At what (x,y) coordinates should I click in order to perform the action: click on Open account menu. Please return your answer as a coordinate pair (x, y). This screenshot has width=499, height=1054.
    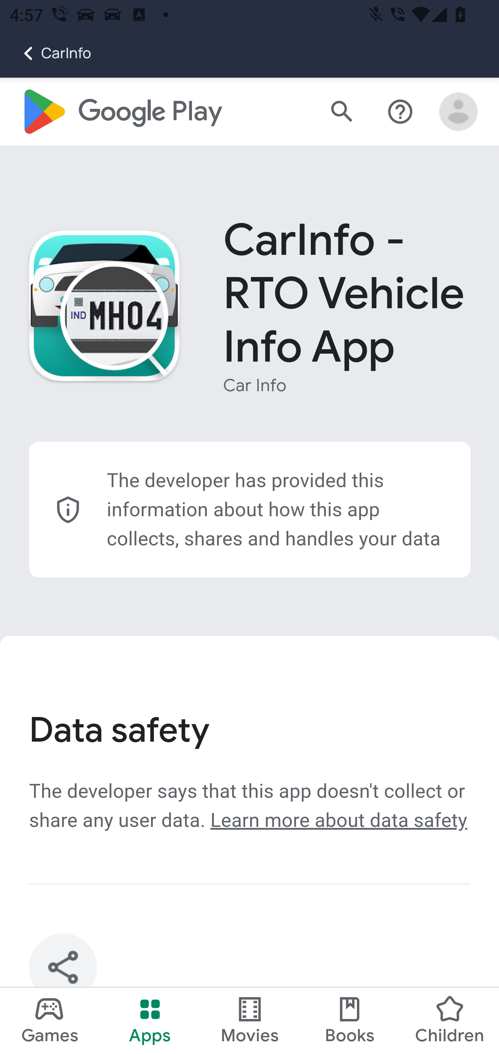
    Looking at the image, I should click on (459, 112).